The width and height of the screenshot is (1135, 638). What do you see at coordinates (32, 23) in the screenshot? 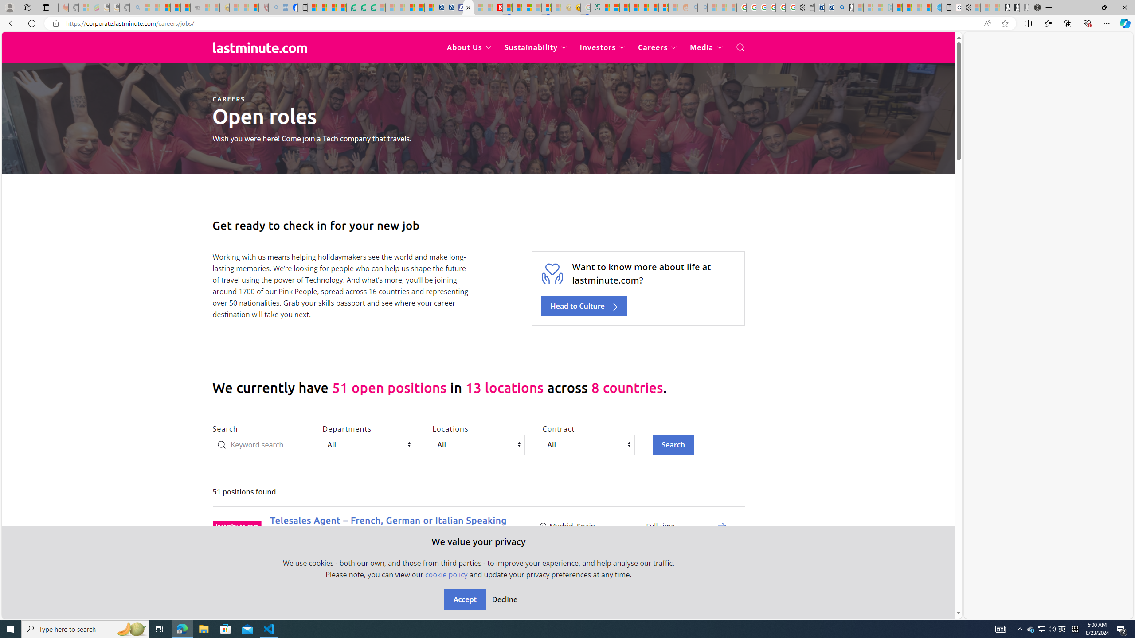
I see `Refresh` at bounding box center [32, 23].